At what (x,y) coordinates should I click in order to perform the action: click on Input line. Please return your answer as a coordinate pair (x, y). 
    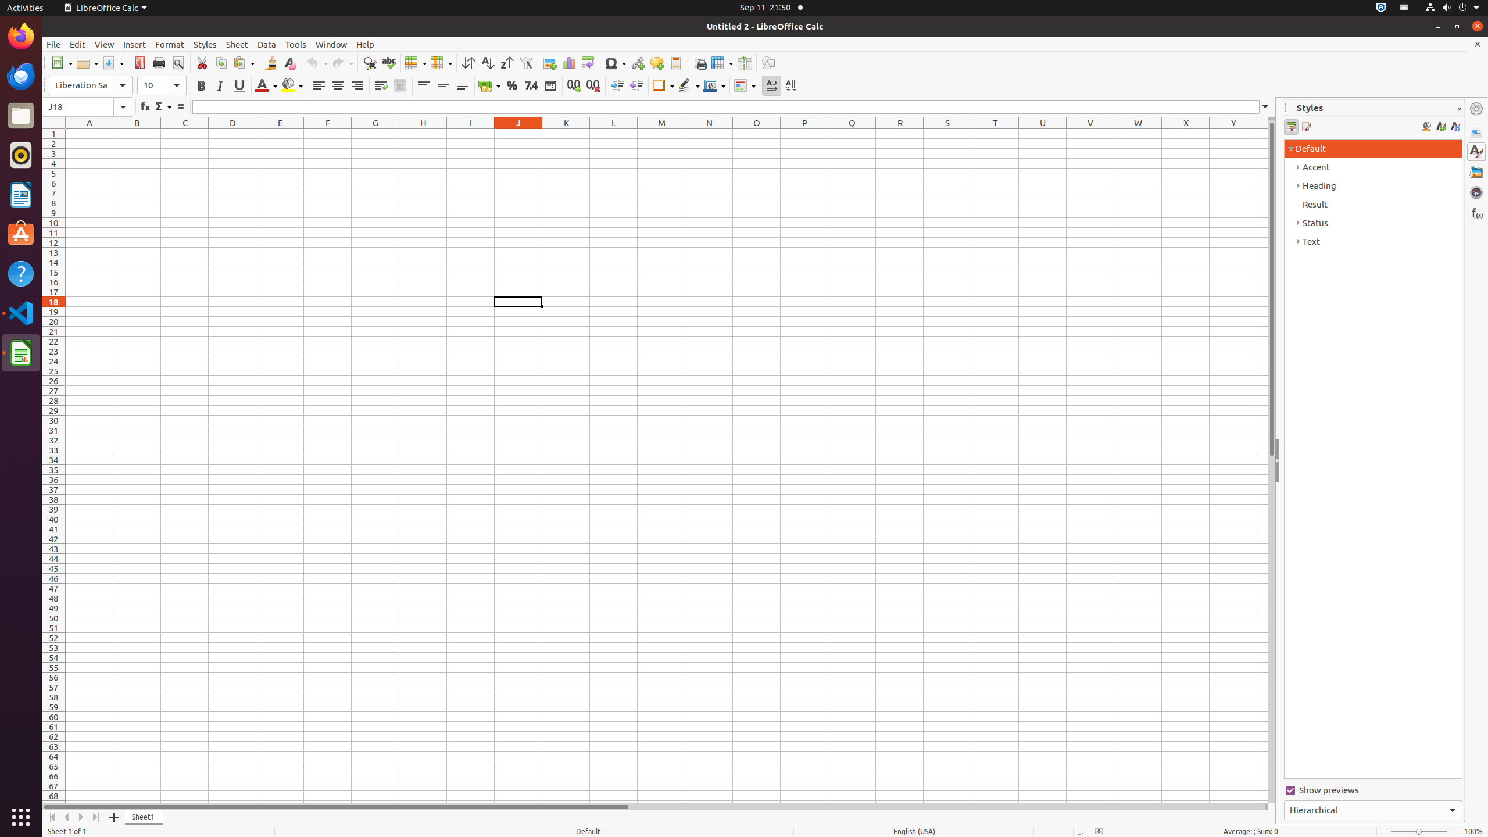
    Looking at the image, I should click on (732, 107).